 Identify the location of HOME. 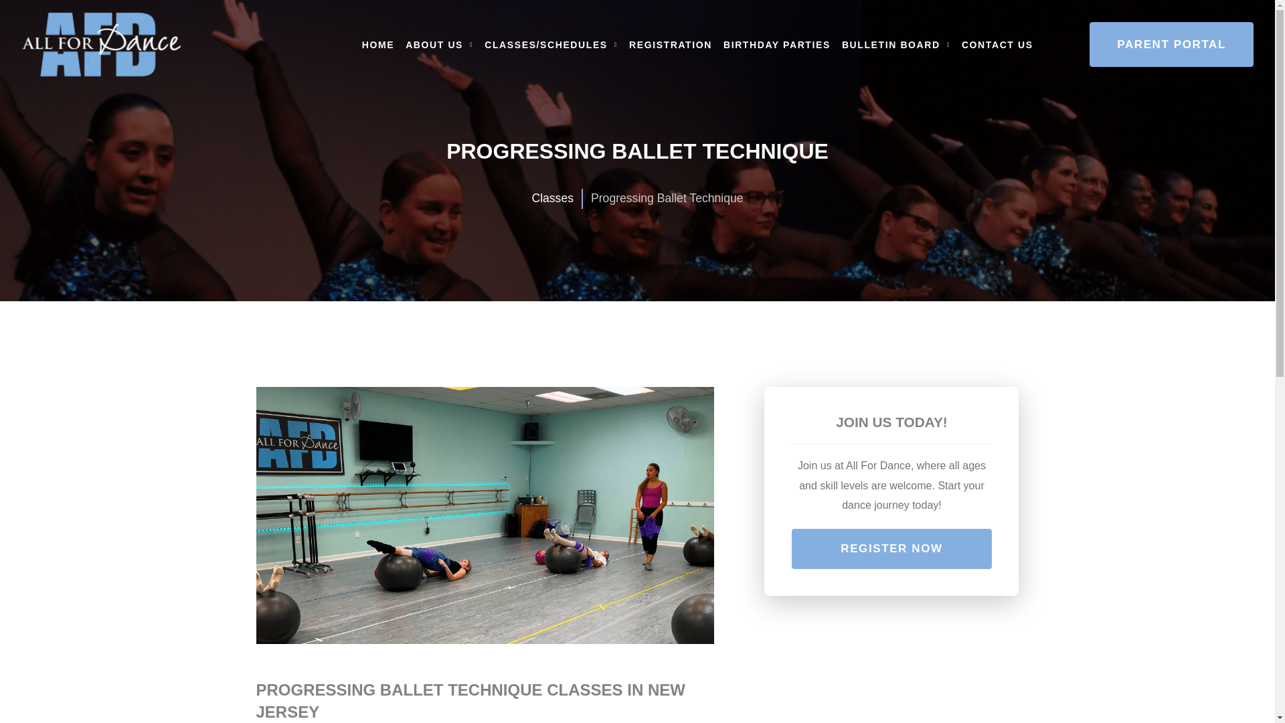
(378, 44).